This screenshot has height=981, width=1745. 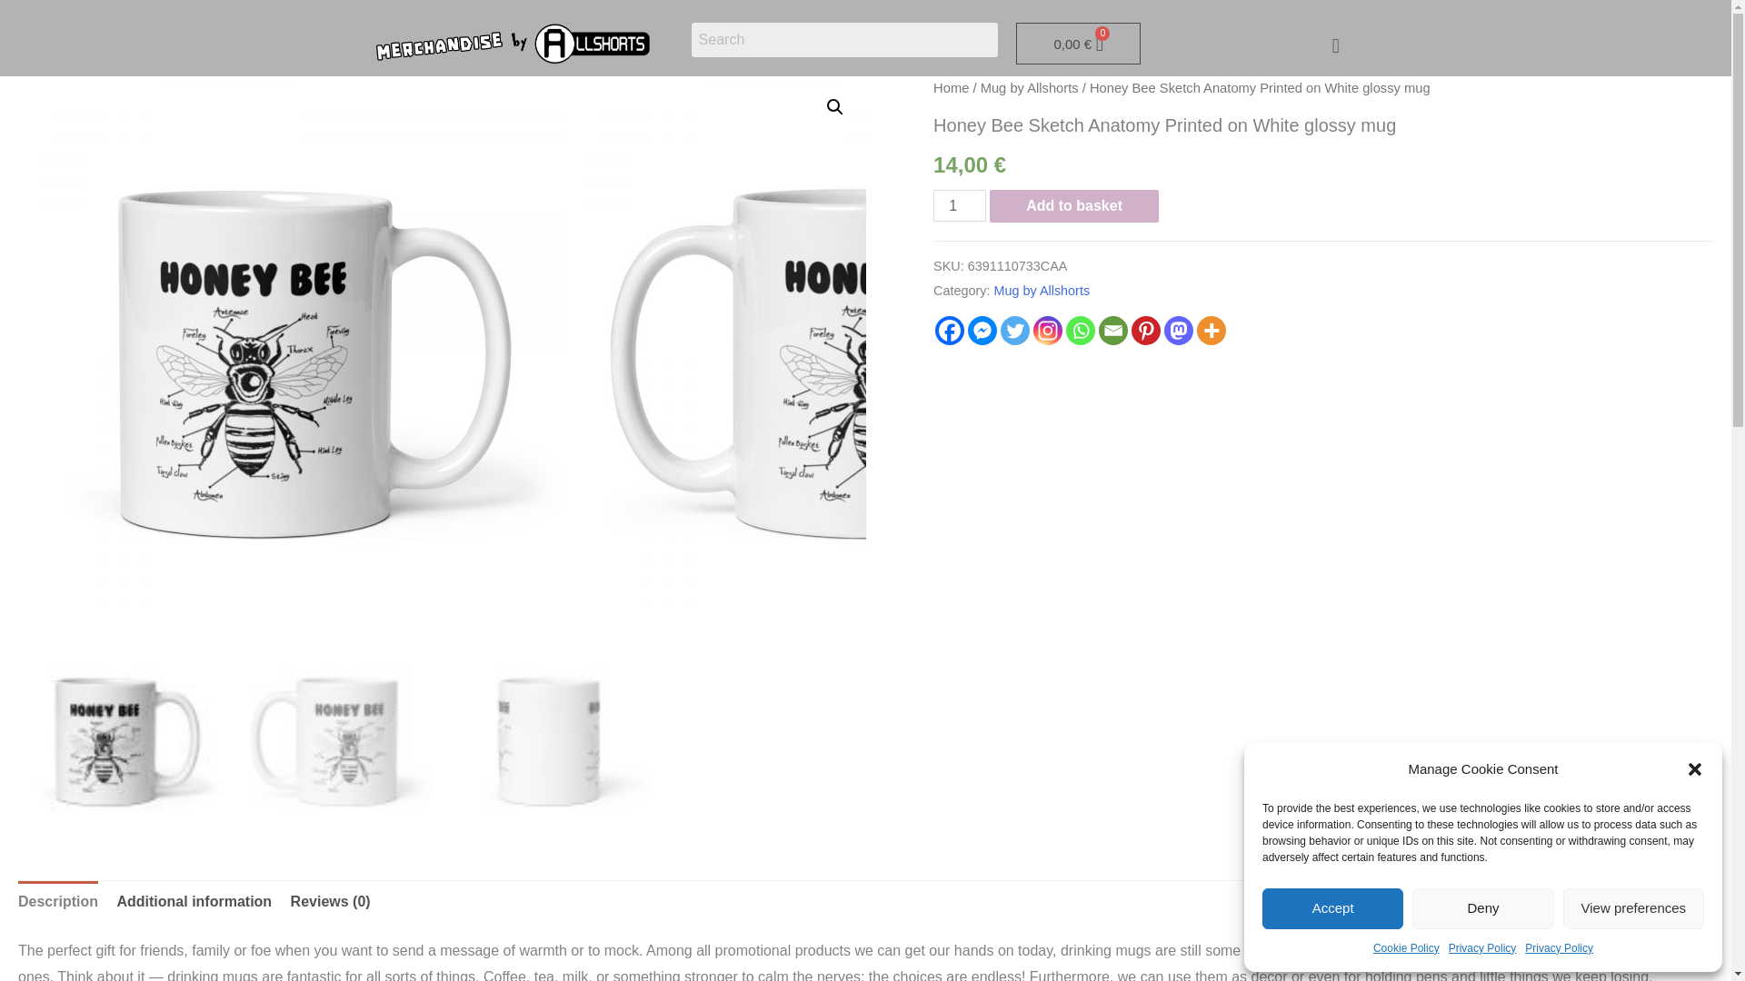 I want to click on Mastodon, so click(x=1178, y=331).